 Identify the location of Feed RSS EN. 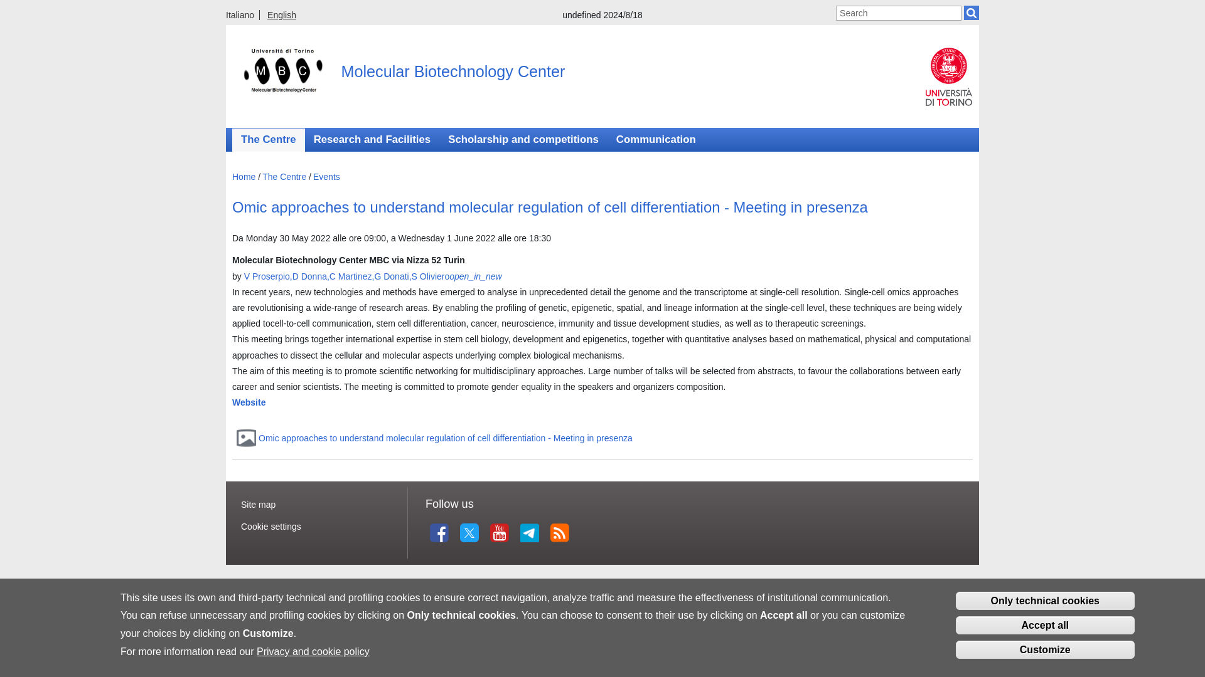
(559, 533).